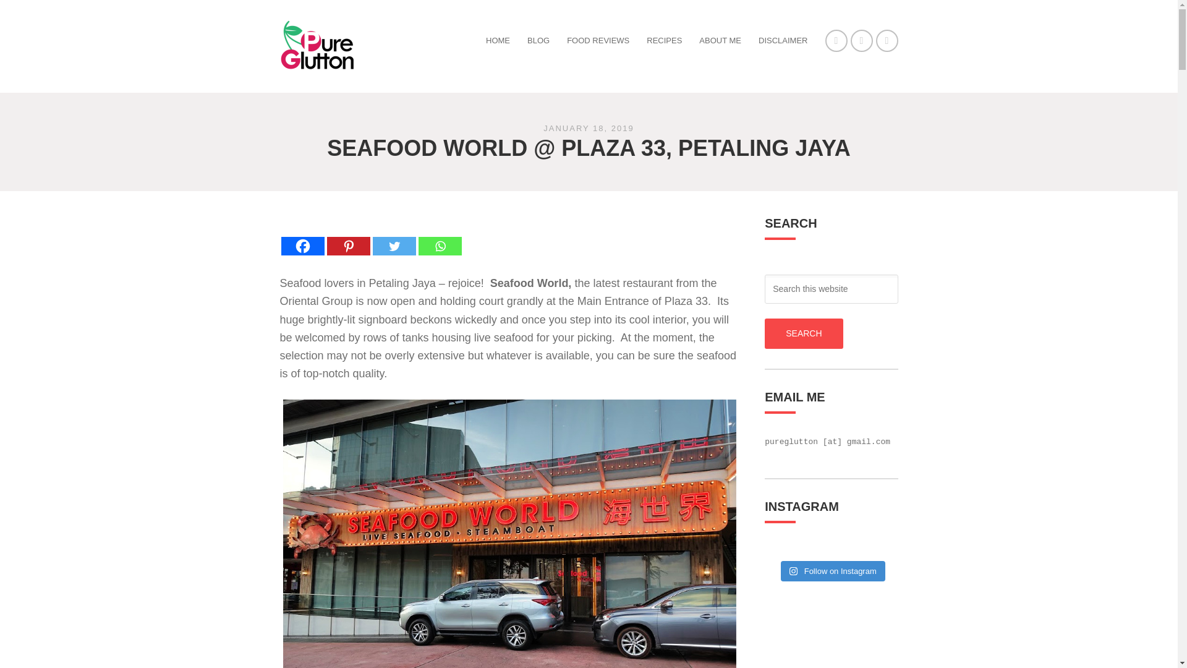  I want to click on Twitter, so click(394, 236).